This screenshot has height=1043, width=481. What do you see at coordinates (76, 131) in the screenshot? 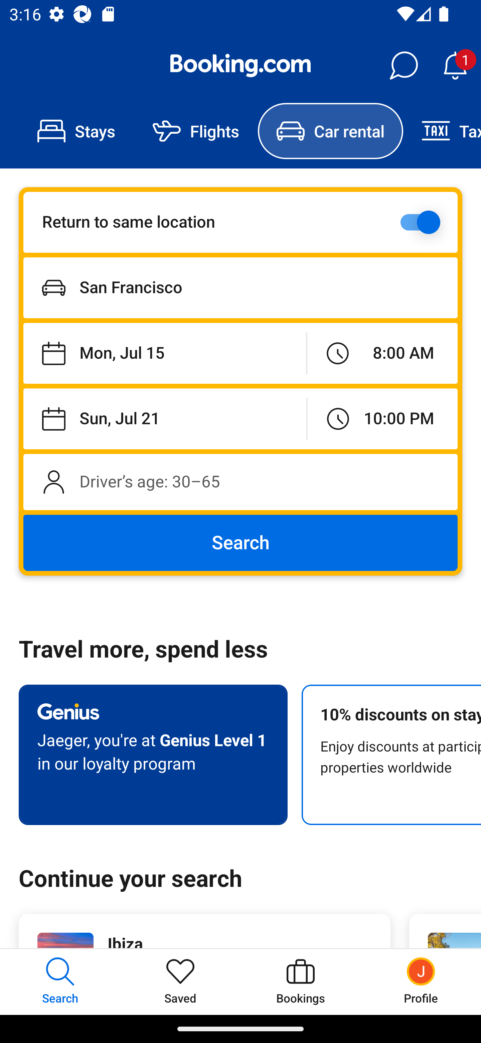
I see `Stays` at bounding box center [76, 131].